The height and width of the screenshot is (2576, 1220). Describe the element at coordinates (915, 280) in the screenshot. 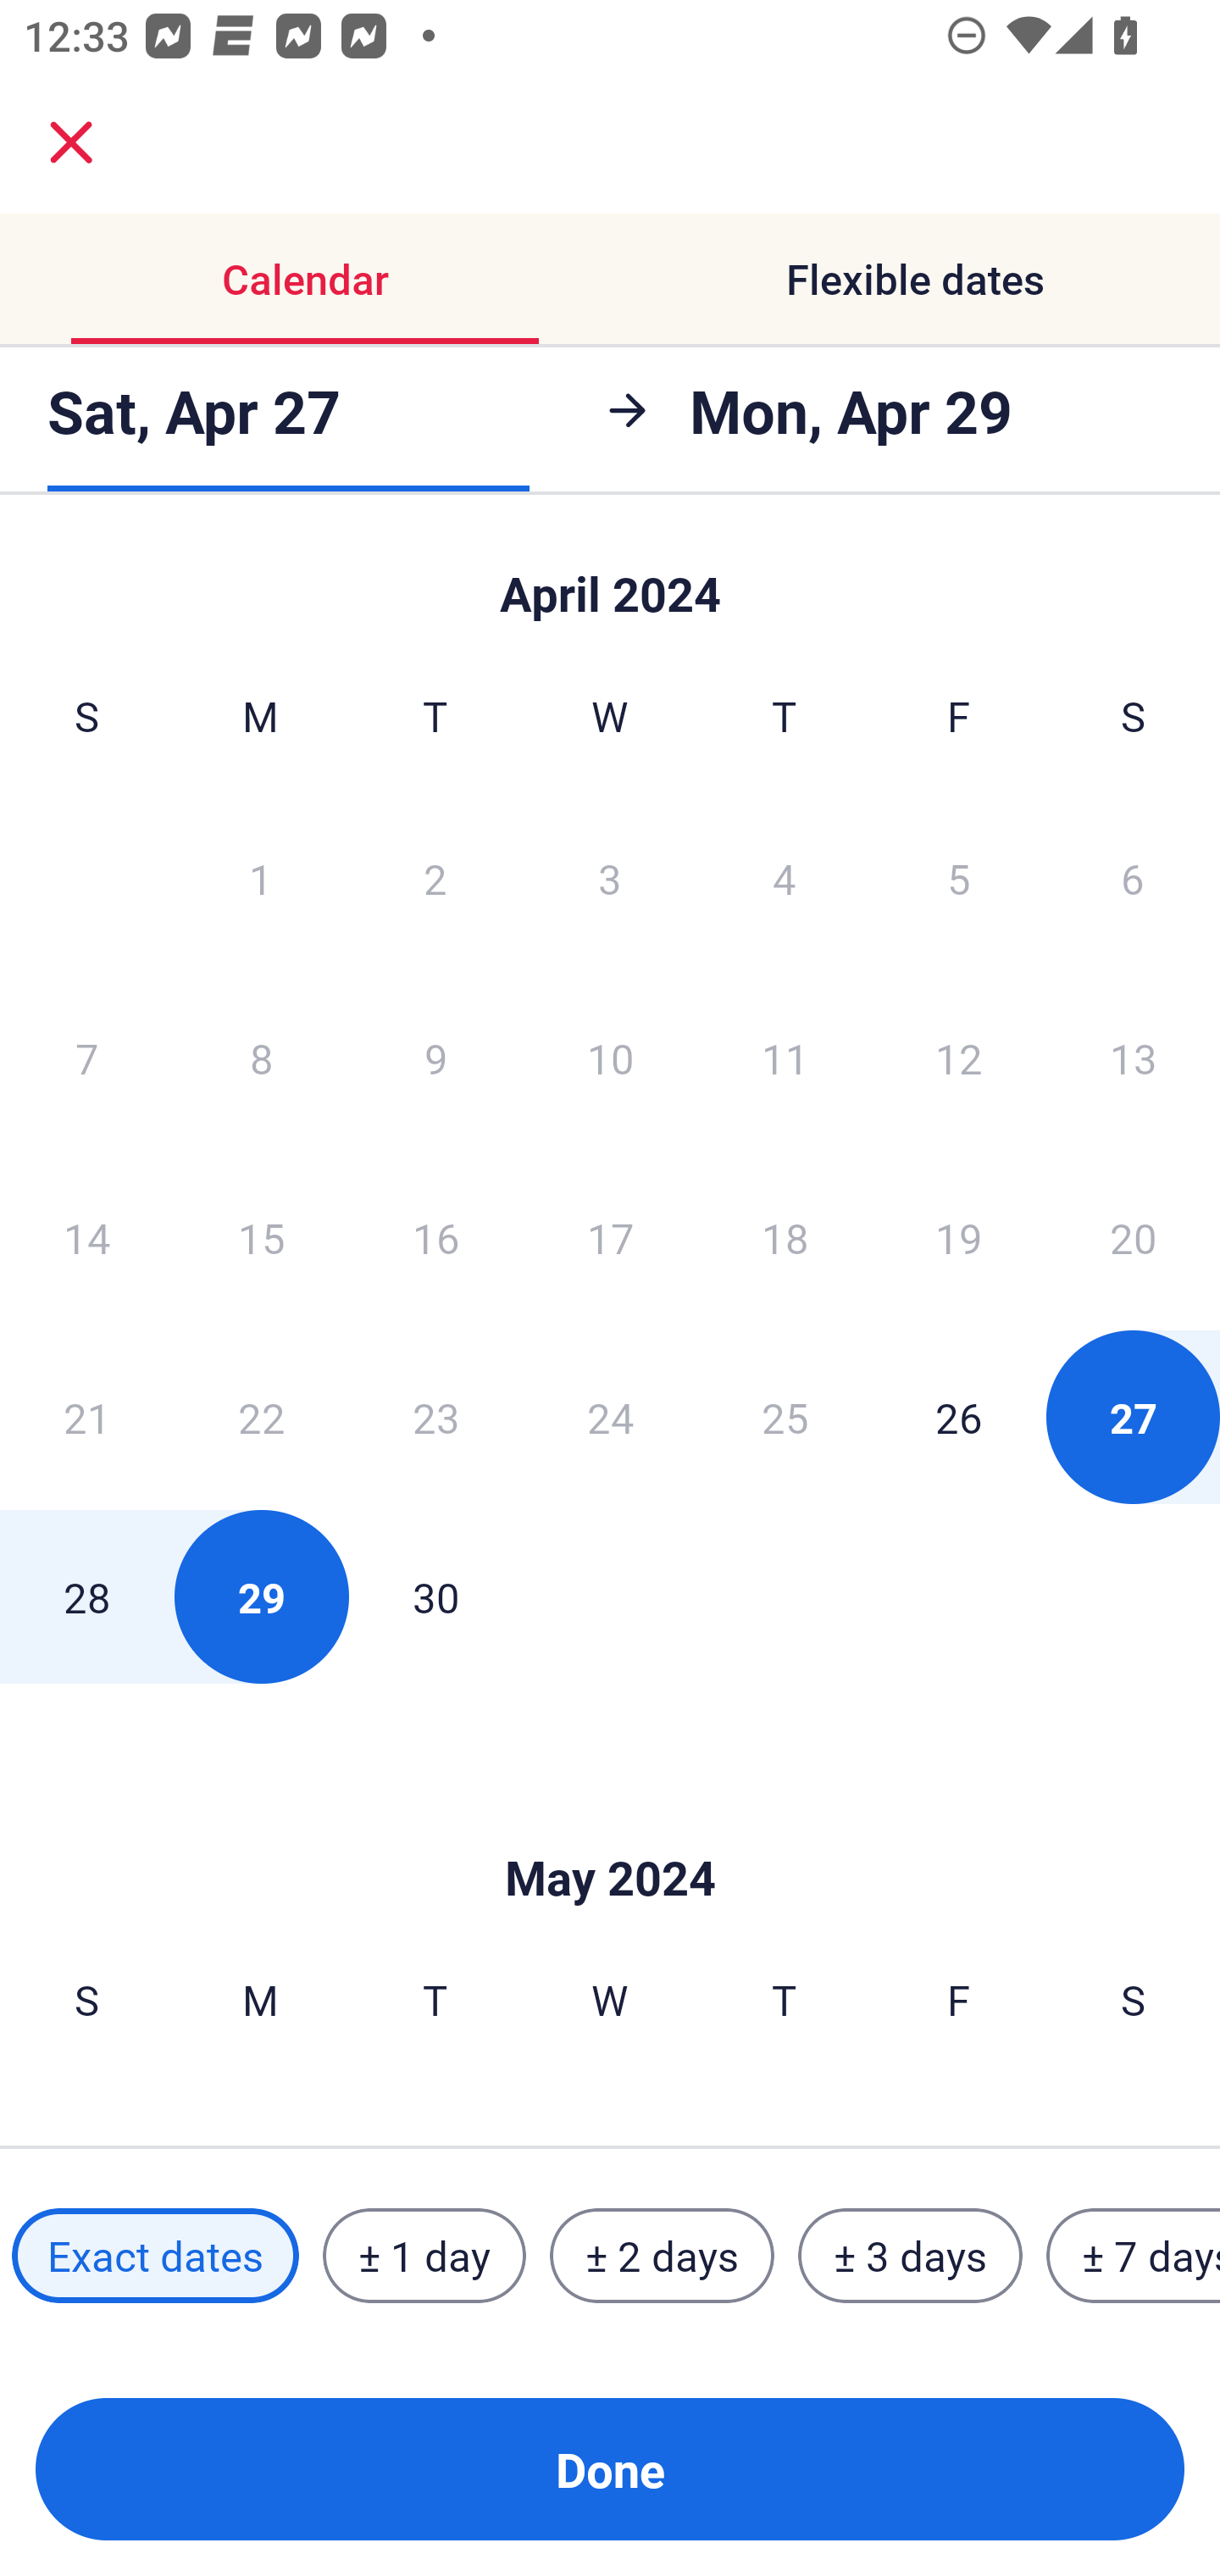

I see `Flexible dates` at that location.